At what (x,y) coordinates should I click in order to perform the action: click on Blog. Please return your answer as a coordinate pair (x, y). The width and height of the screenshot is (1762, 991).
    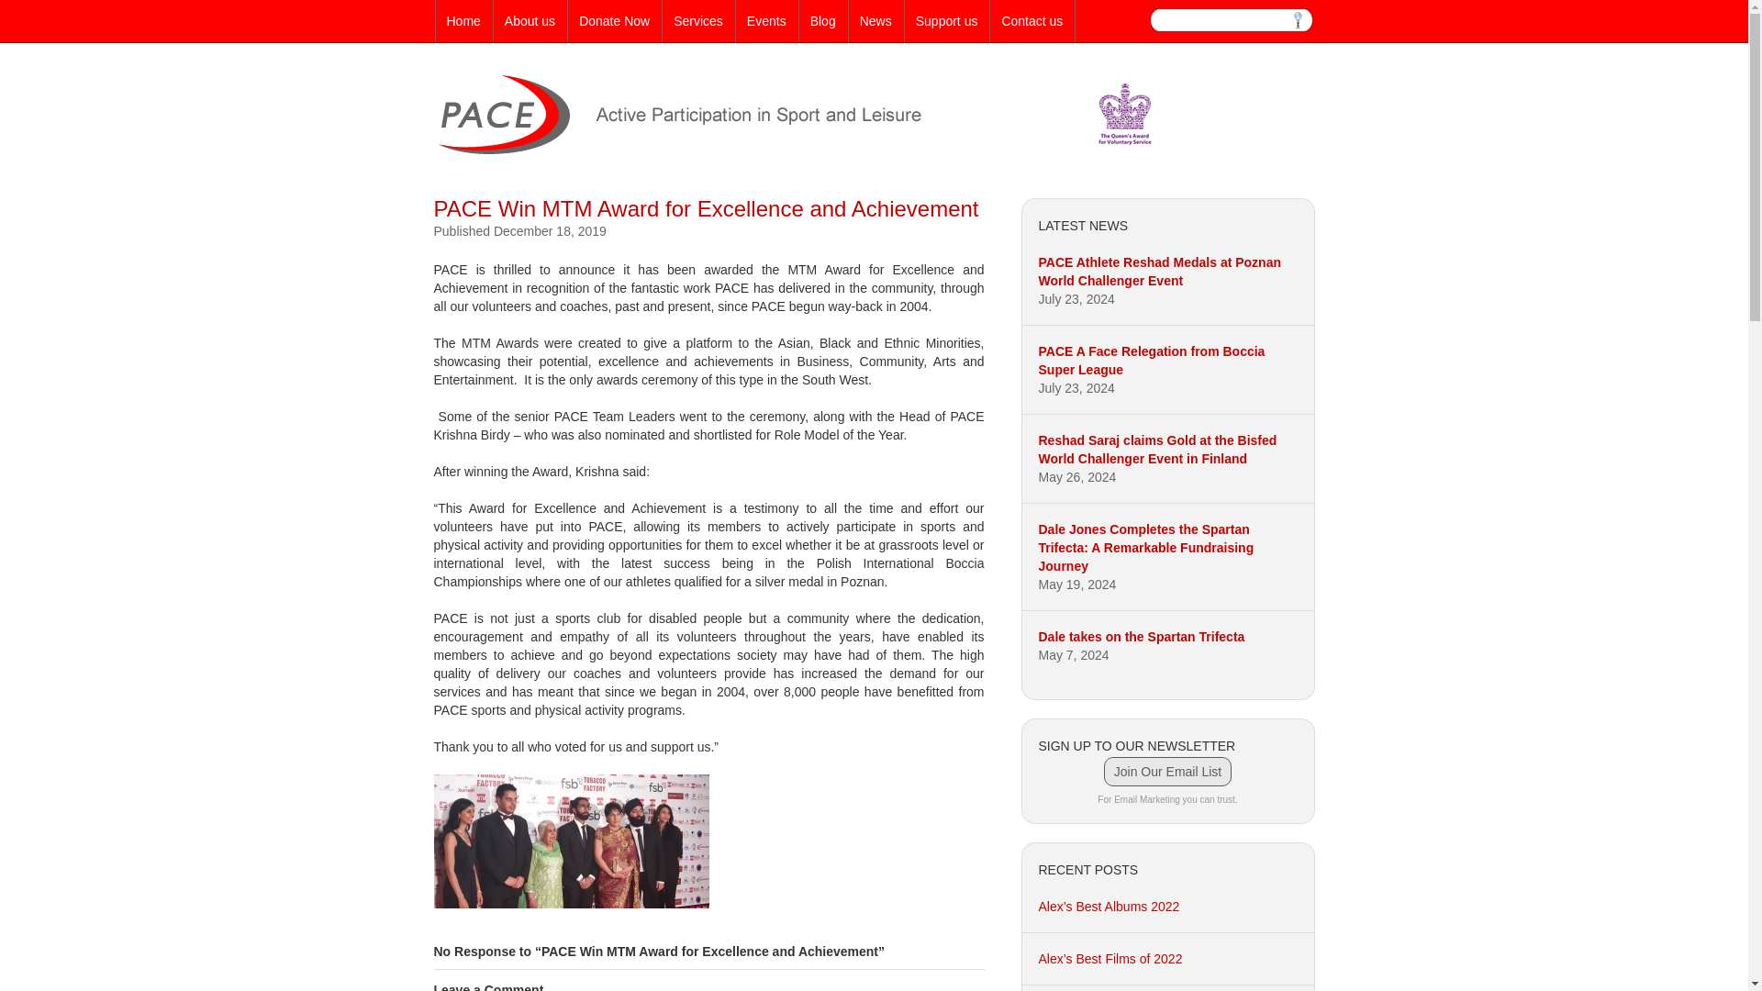
    Looking at the image, I should click on (823, 21).